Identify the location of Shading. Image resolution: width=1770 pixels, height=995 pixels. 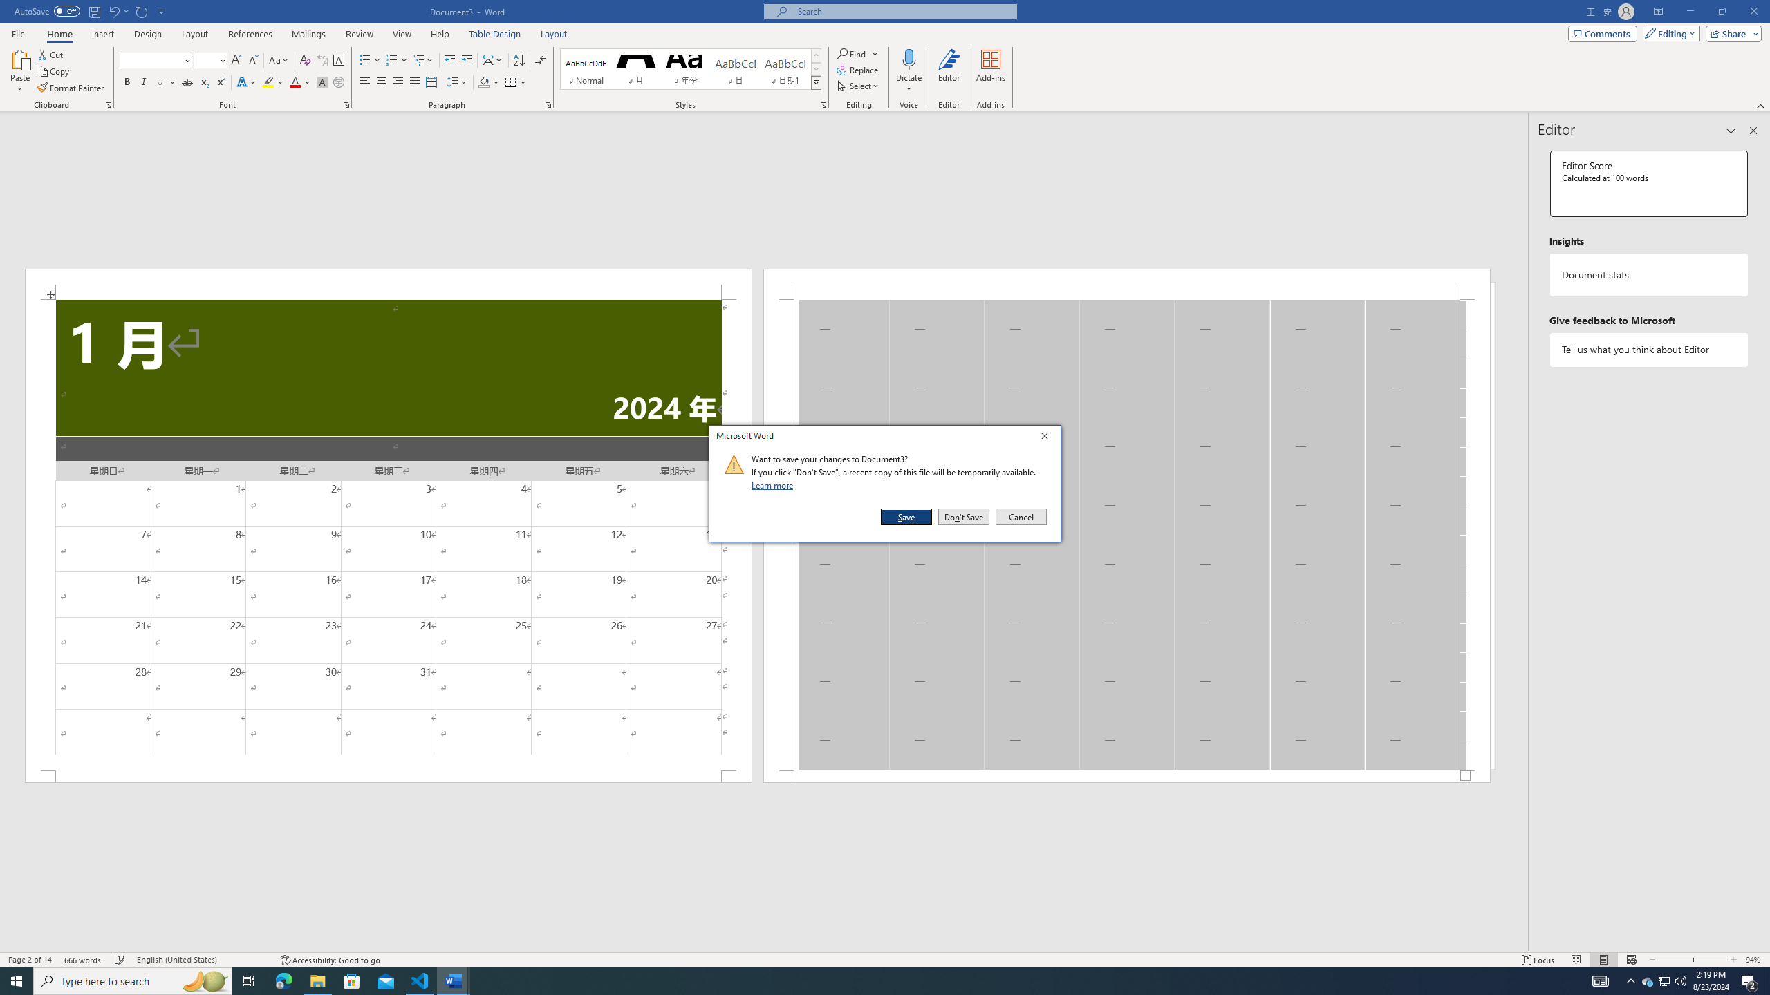
(490, 83).